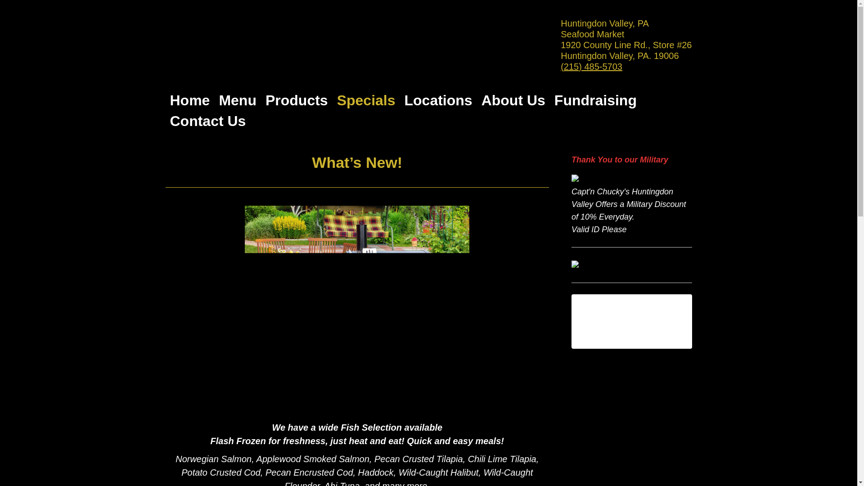  What do you see at coordinates (190, 100) in the screenshot?
I see `Home` at bounding box center [190, 100].